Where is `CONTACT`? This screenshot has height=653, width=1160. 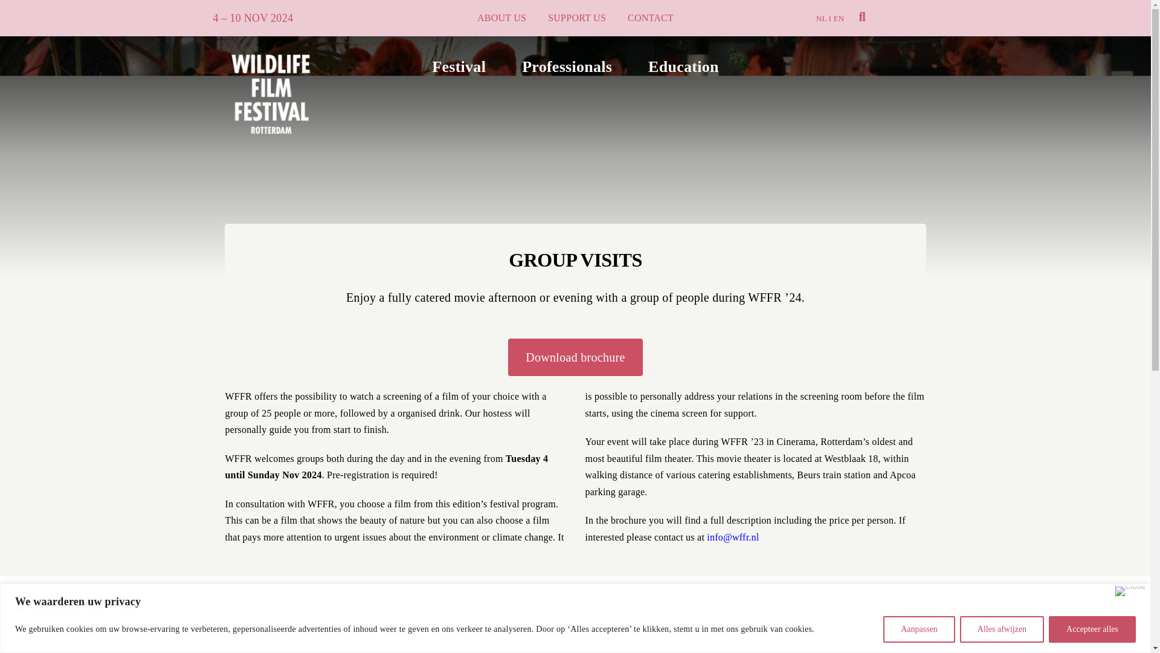 CONTACT is located at coordinates (650, 18).